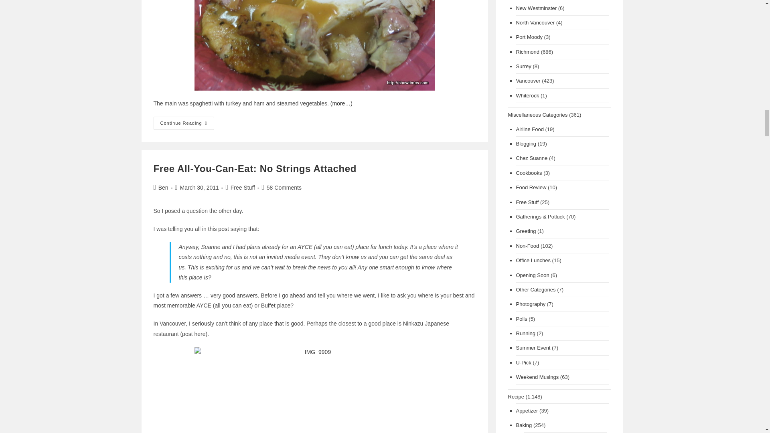  I want to click on post here, so click(193, 334).